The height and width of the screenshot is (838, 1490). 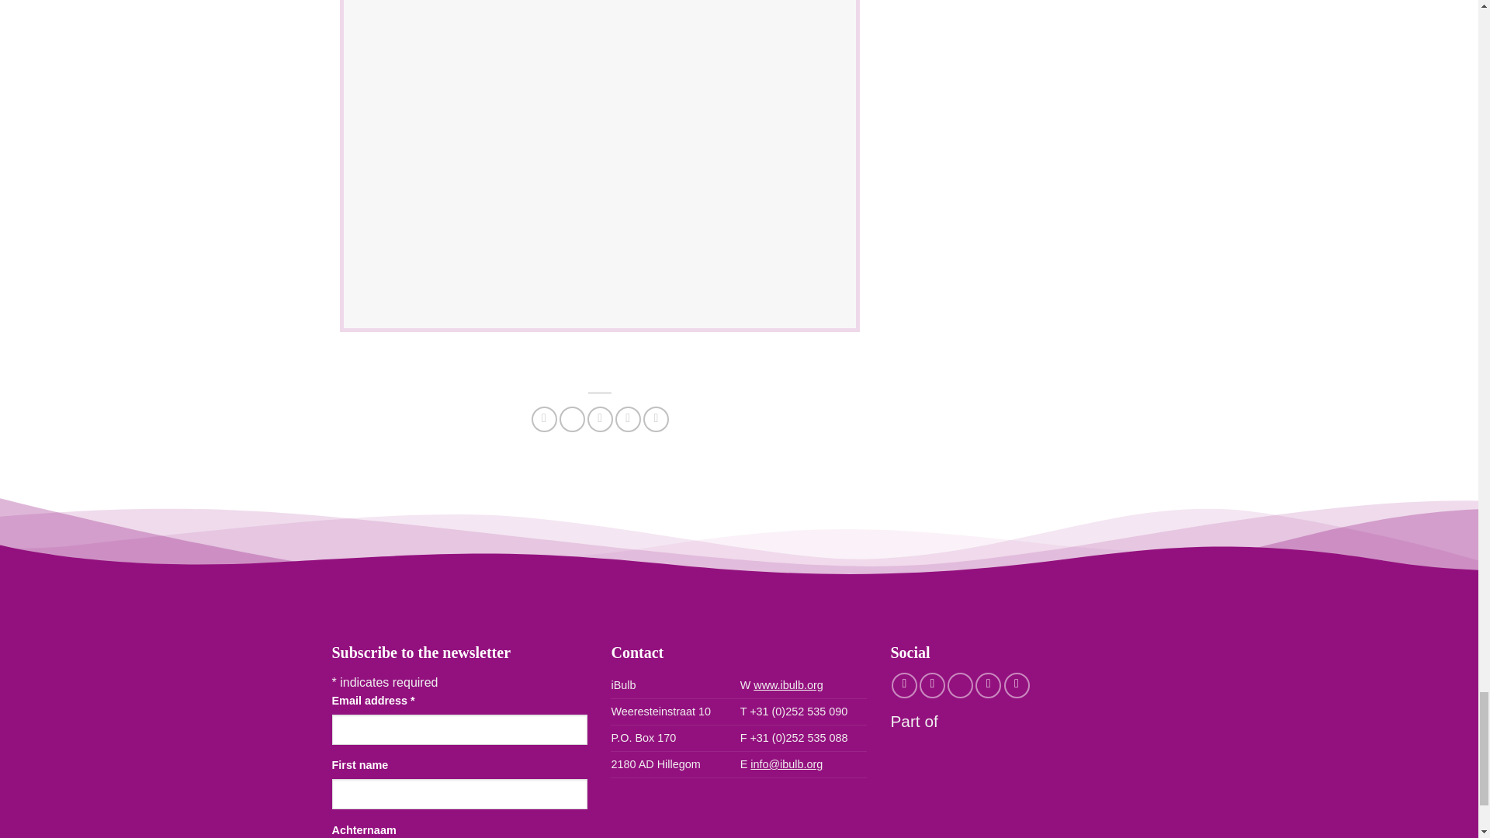 I want to click on Follow on Instagram, so click(x=931, y=685).